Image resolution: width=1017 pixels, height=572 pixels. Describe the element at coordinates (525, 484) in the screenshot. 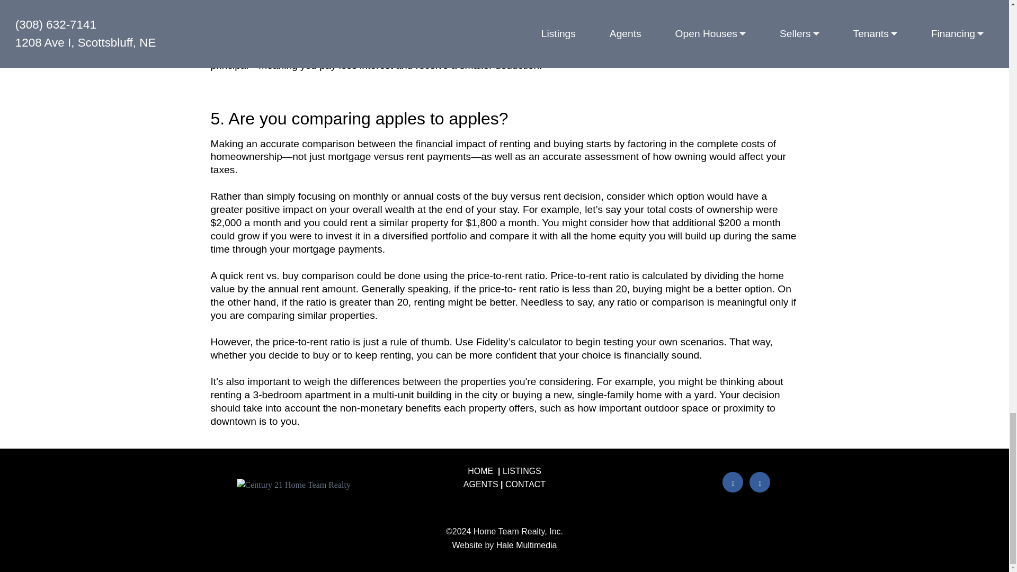

I see `CONTACT` at that location.